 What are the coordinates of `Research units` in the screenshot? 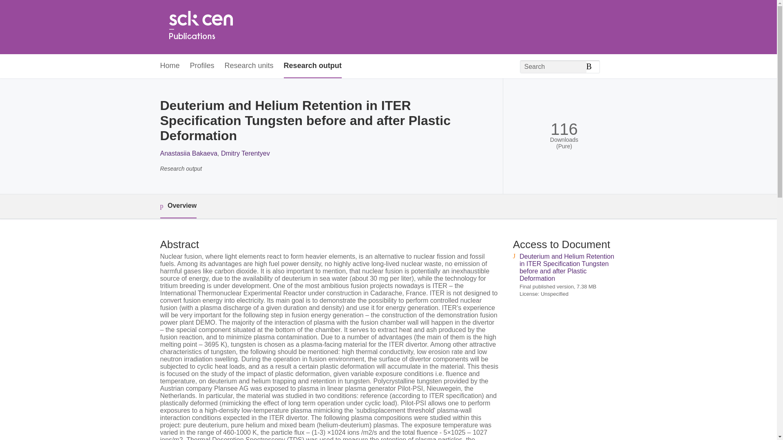 It's located at (249, 66).